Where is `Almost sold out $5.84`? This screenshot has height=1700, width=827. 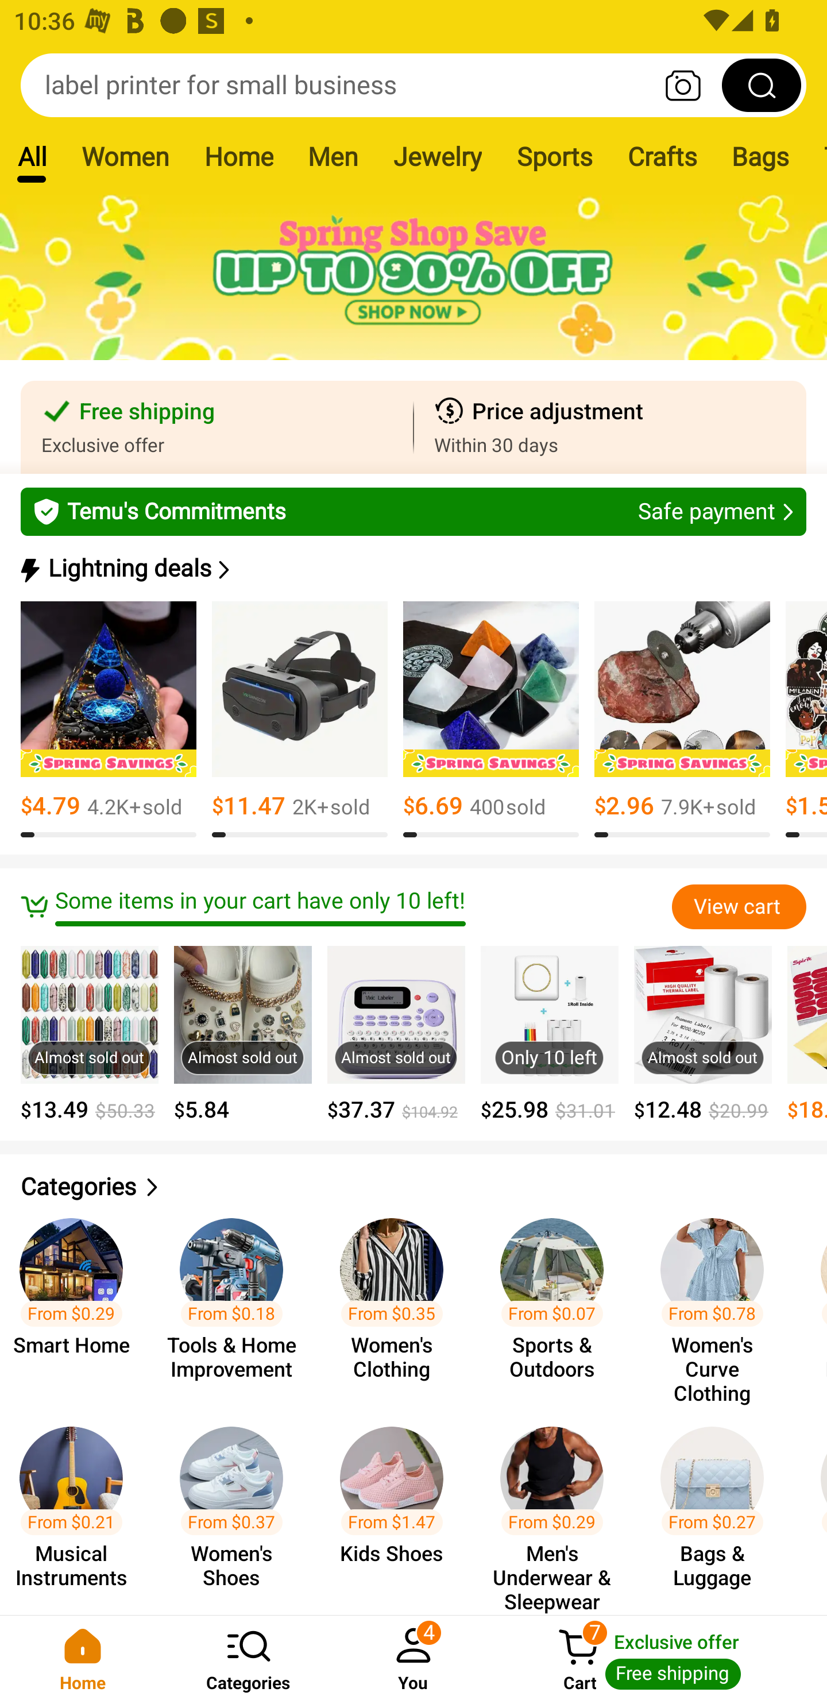 Almost sold out $5.84 is located at coordinates (242, 1034).